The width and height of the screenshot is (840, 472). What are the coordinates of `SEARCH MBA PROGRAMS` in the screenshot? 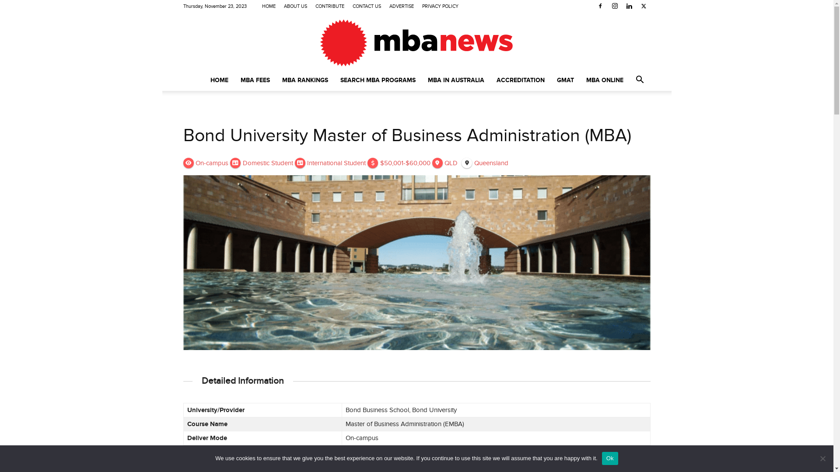 It's located at (378, 80).